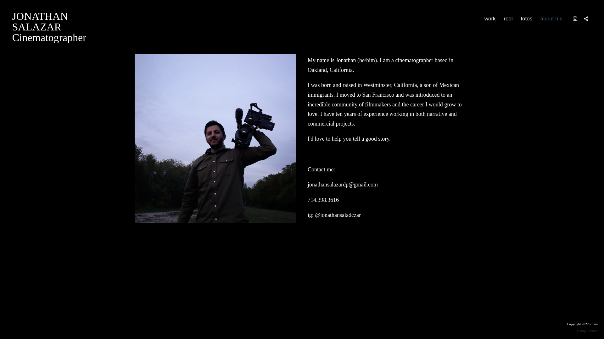 The width and height of the screenshot is (604, 339). What do you see at coordinates (508, 19) in the screenshot?
I see `fotos` at bounding box center [508, 19].